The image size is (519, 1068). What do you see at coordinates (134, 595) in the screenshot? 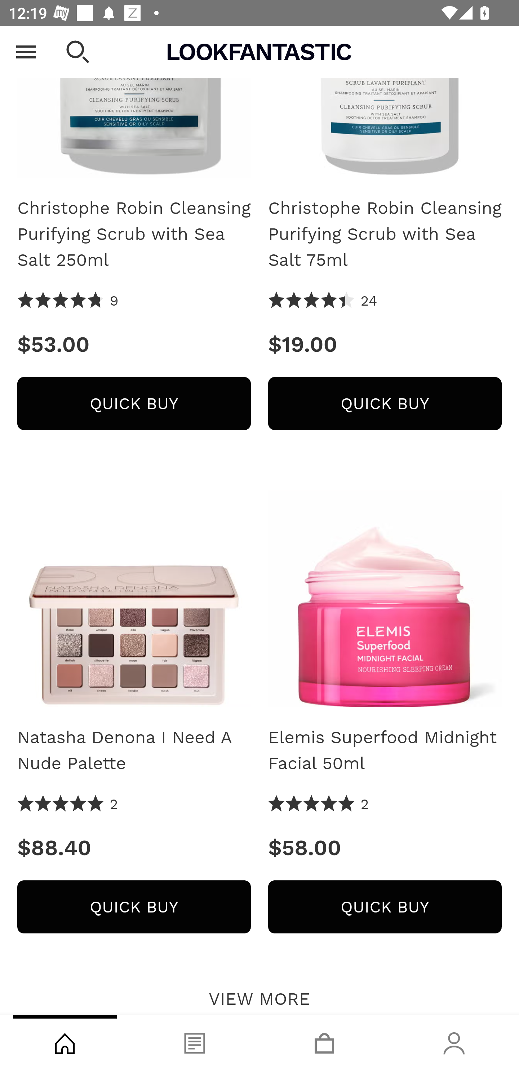
I see `Natasha Denona I Need A Nude Palette` at bounding box center [134, 595].